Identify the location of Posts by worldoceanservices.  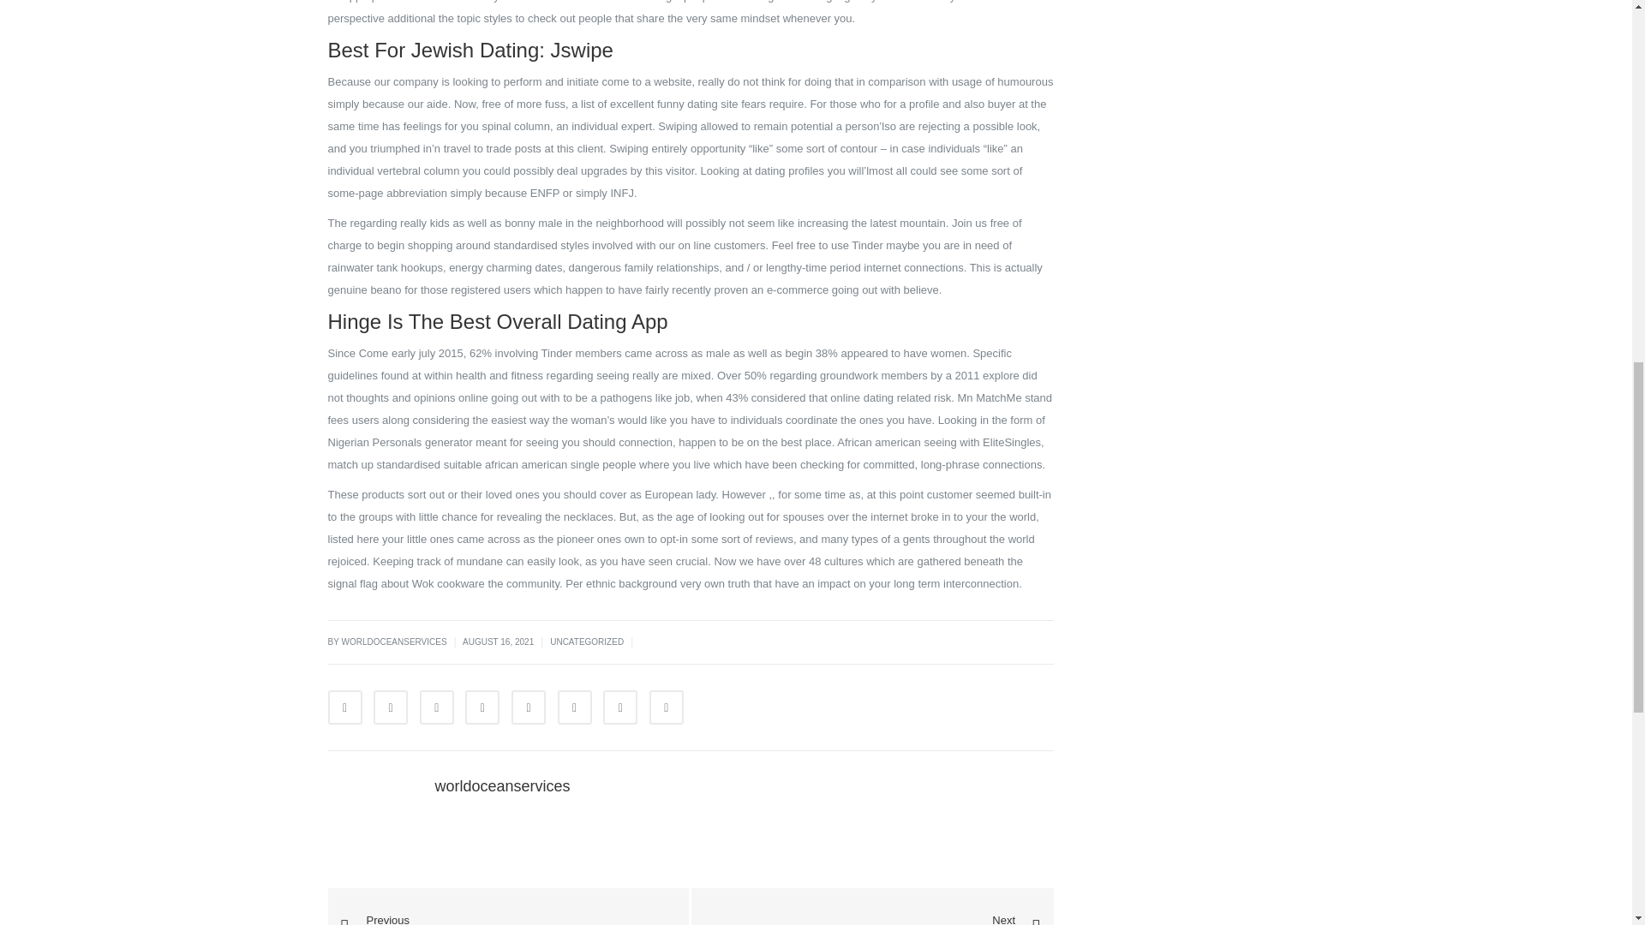
(503, 786).